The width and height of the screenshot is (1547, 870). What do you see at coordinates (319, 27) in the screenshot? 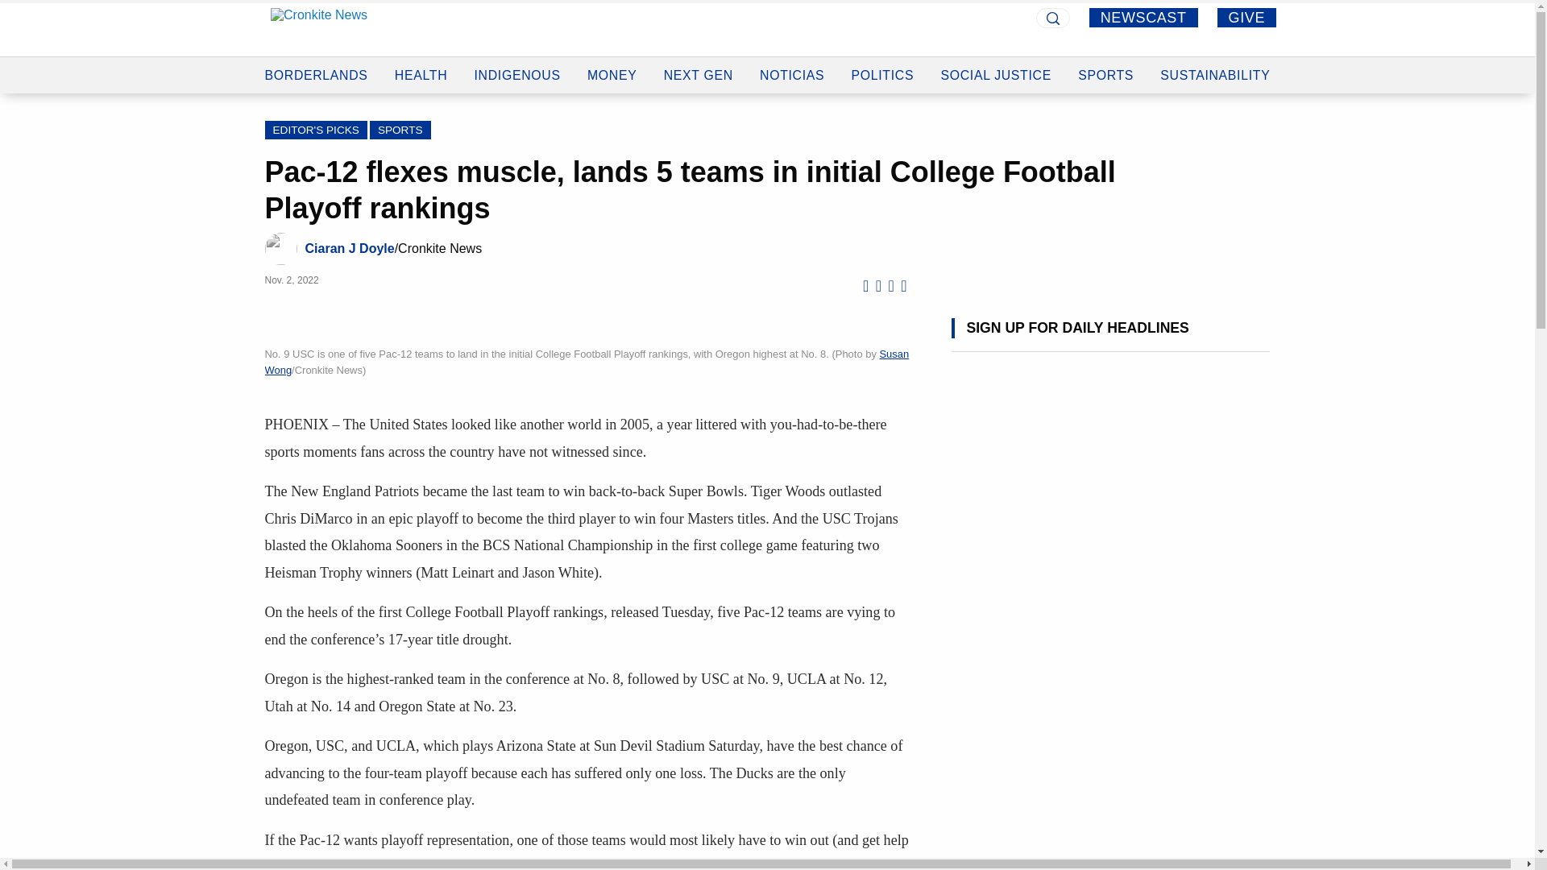
I see `Cronkite News` at bounding box center [319, 27].